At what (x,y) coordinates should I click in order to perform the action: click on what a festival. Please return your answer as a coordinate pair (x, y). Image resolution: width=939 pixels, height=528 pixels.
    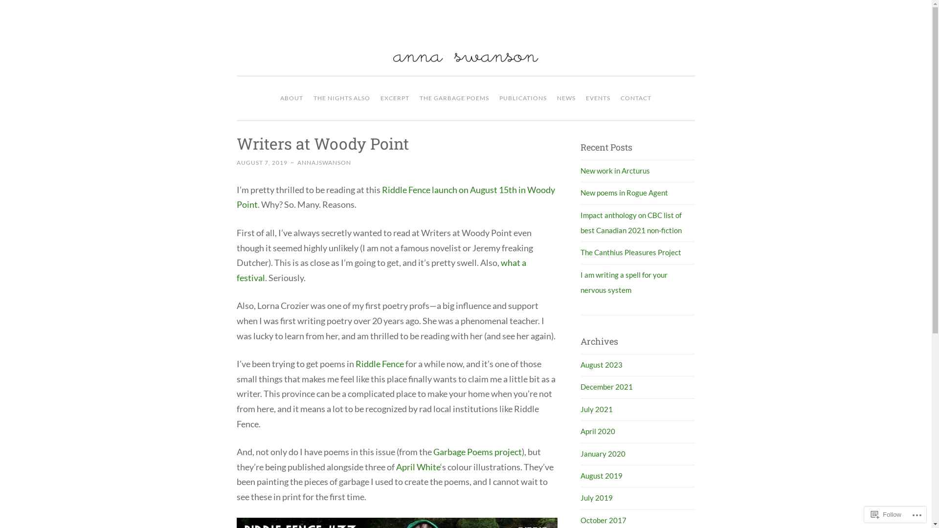
    Looking at the image, I should click on (381, 270).